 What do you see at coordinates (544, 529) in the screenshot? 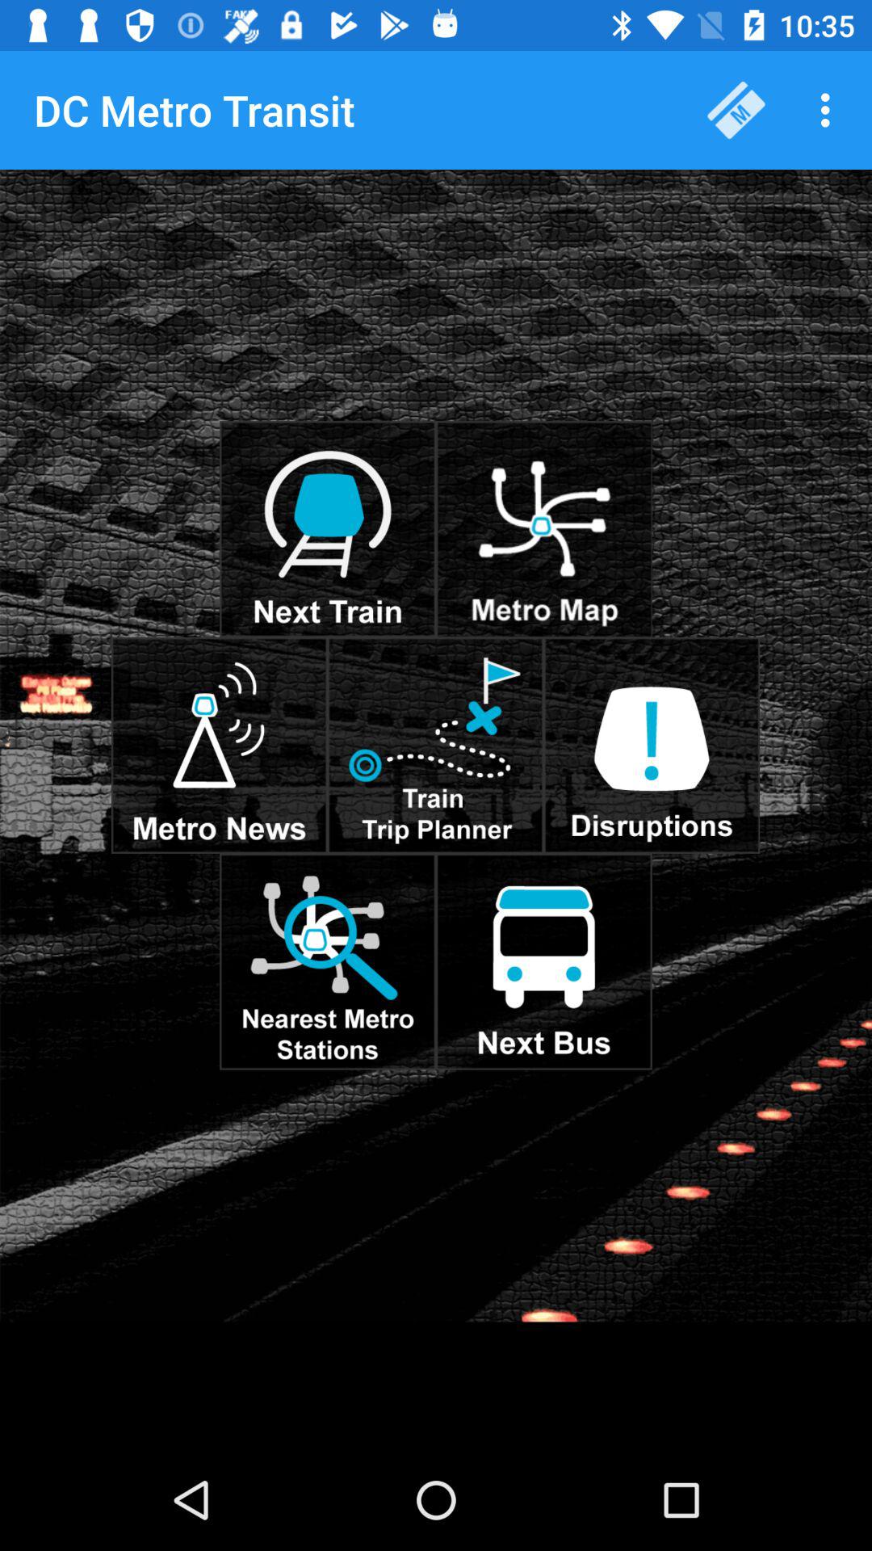
I see `see the map` at bounding box center [544, 529].